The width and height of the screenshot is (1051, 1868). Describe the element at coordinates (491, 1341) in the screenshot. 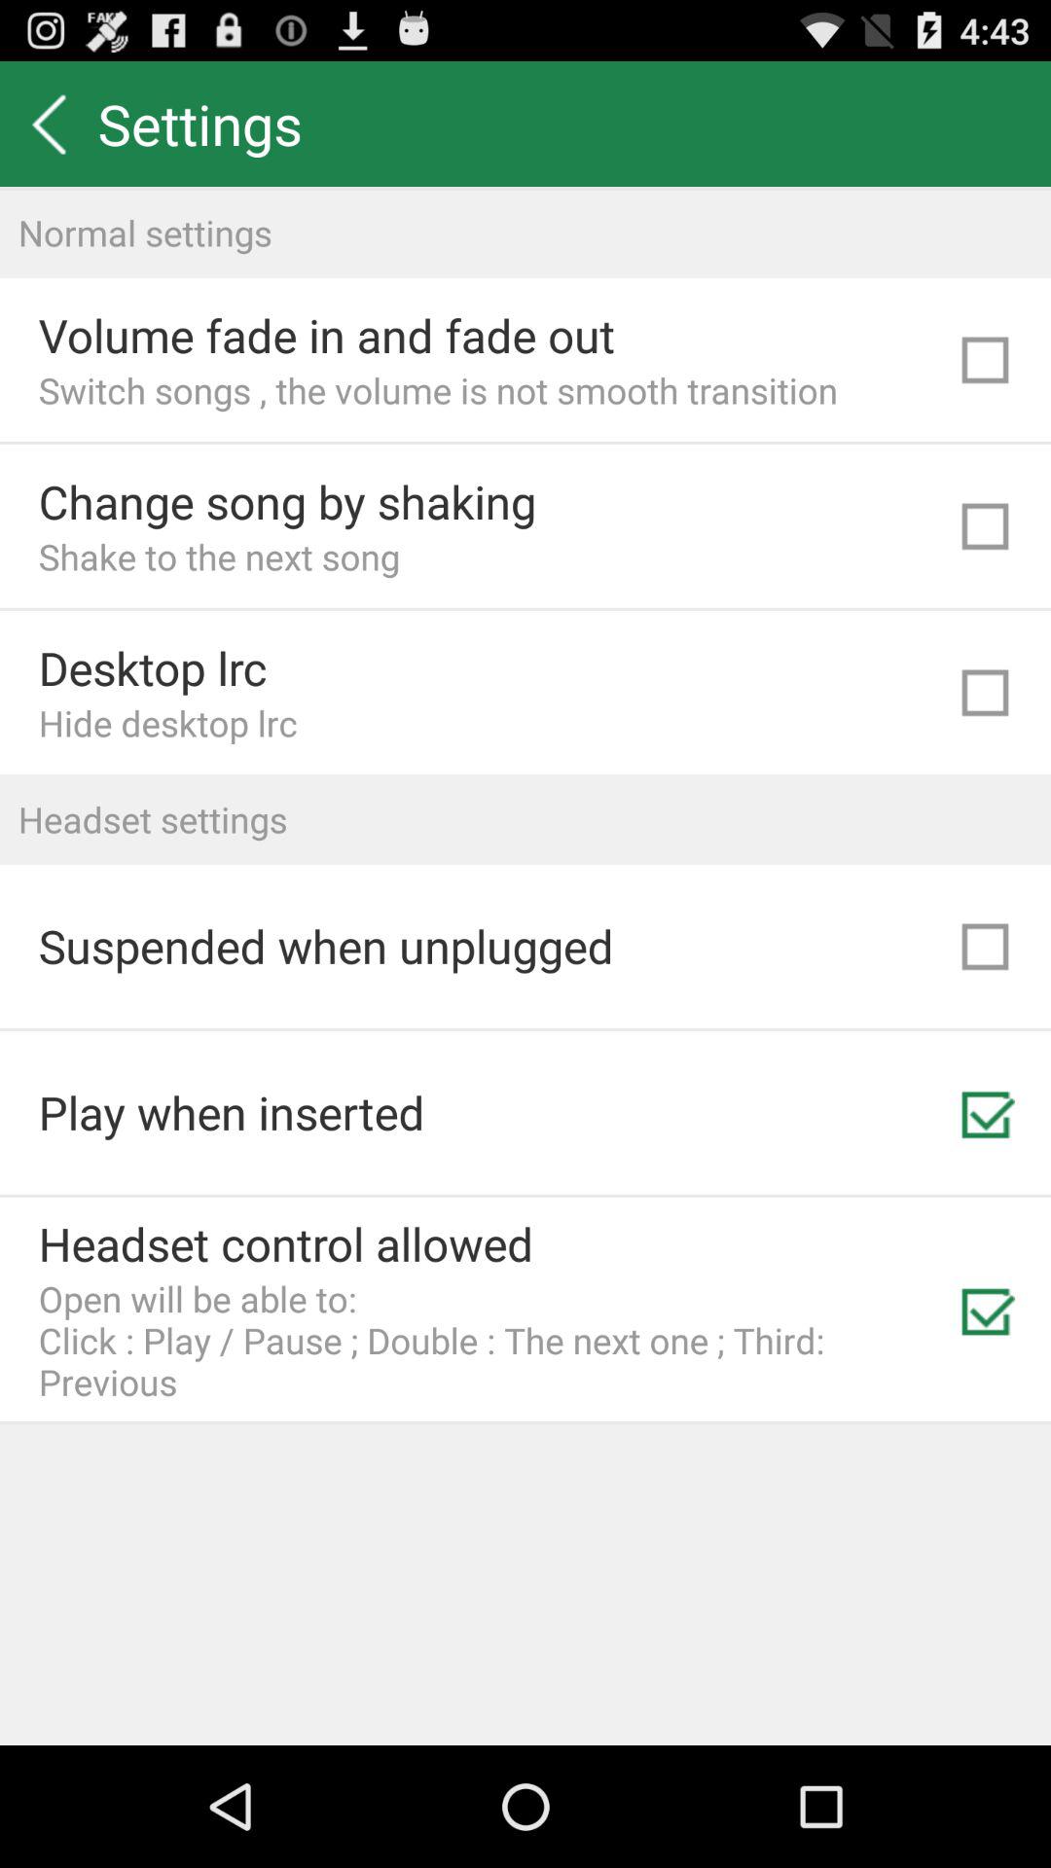

I see `turn off item at the bottom` at that location.